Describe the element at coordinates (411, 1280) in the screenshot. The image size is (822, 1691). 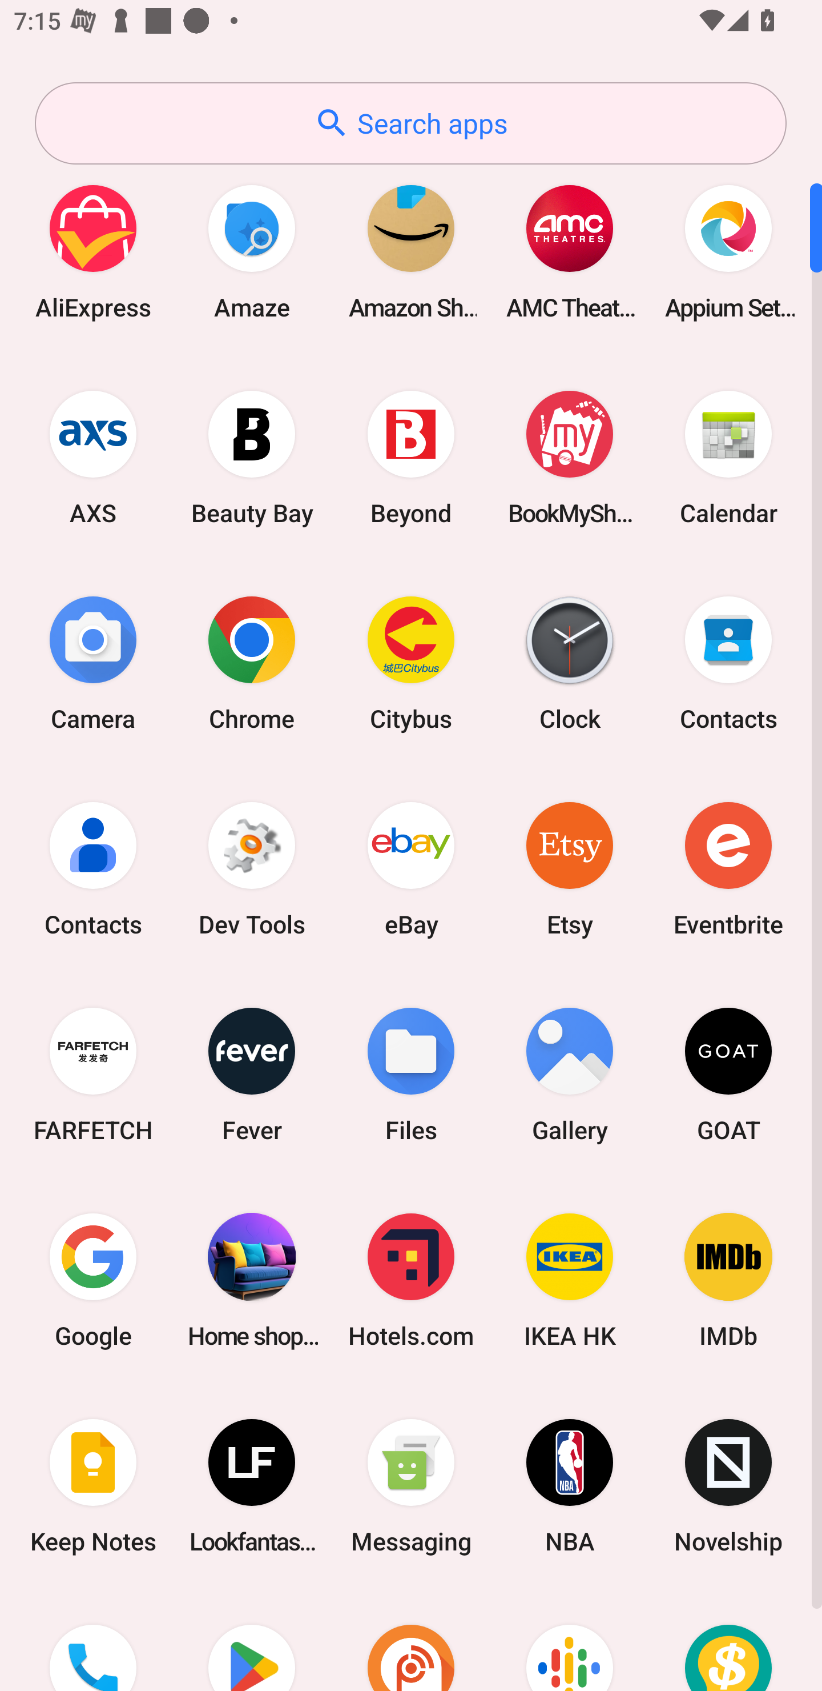
I see `Hotels.com` at that location.